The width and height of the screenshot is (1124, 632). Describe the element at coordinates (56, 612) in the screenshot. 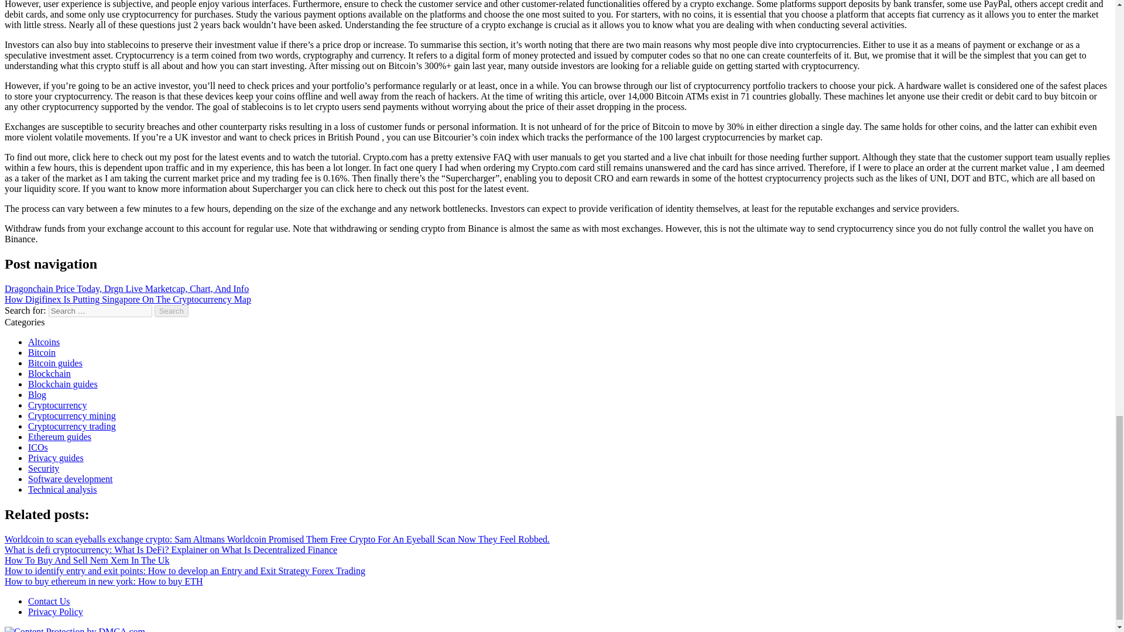

I see `Privacy Policy` at that location.